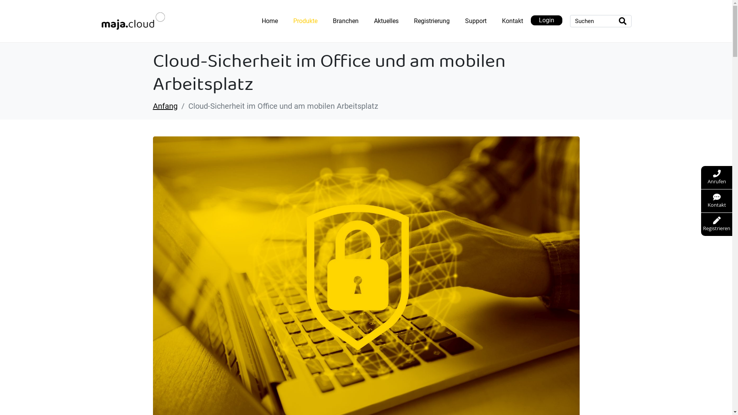 This screenshot has height=415, width=738. Describe the element at coordinates (716, 224) in the screenshot. I see `Registrieren` at that location.